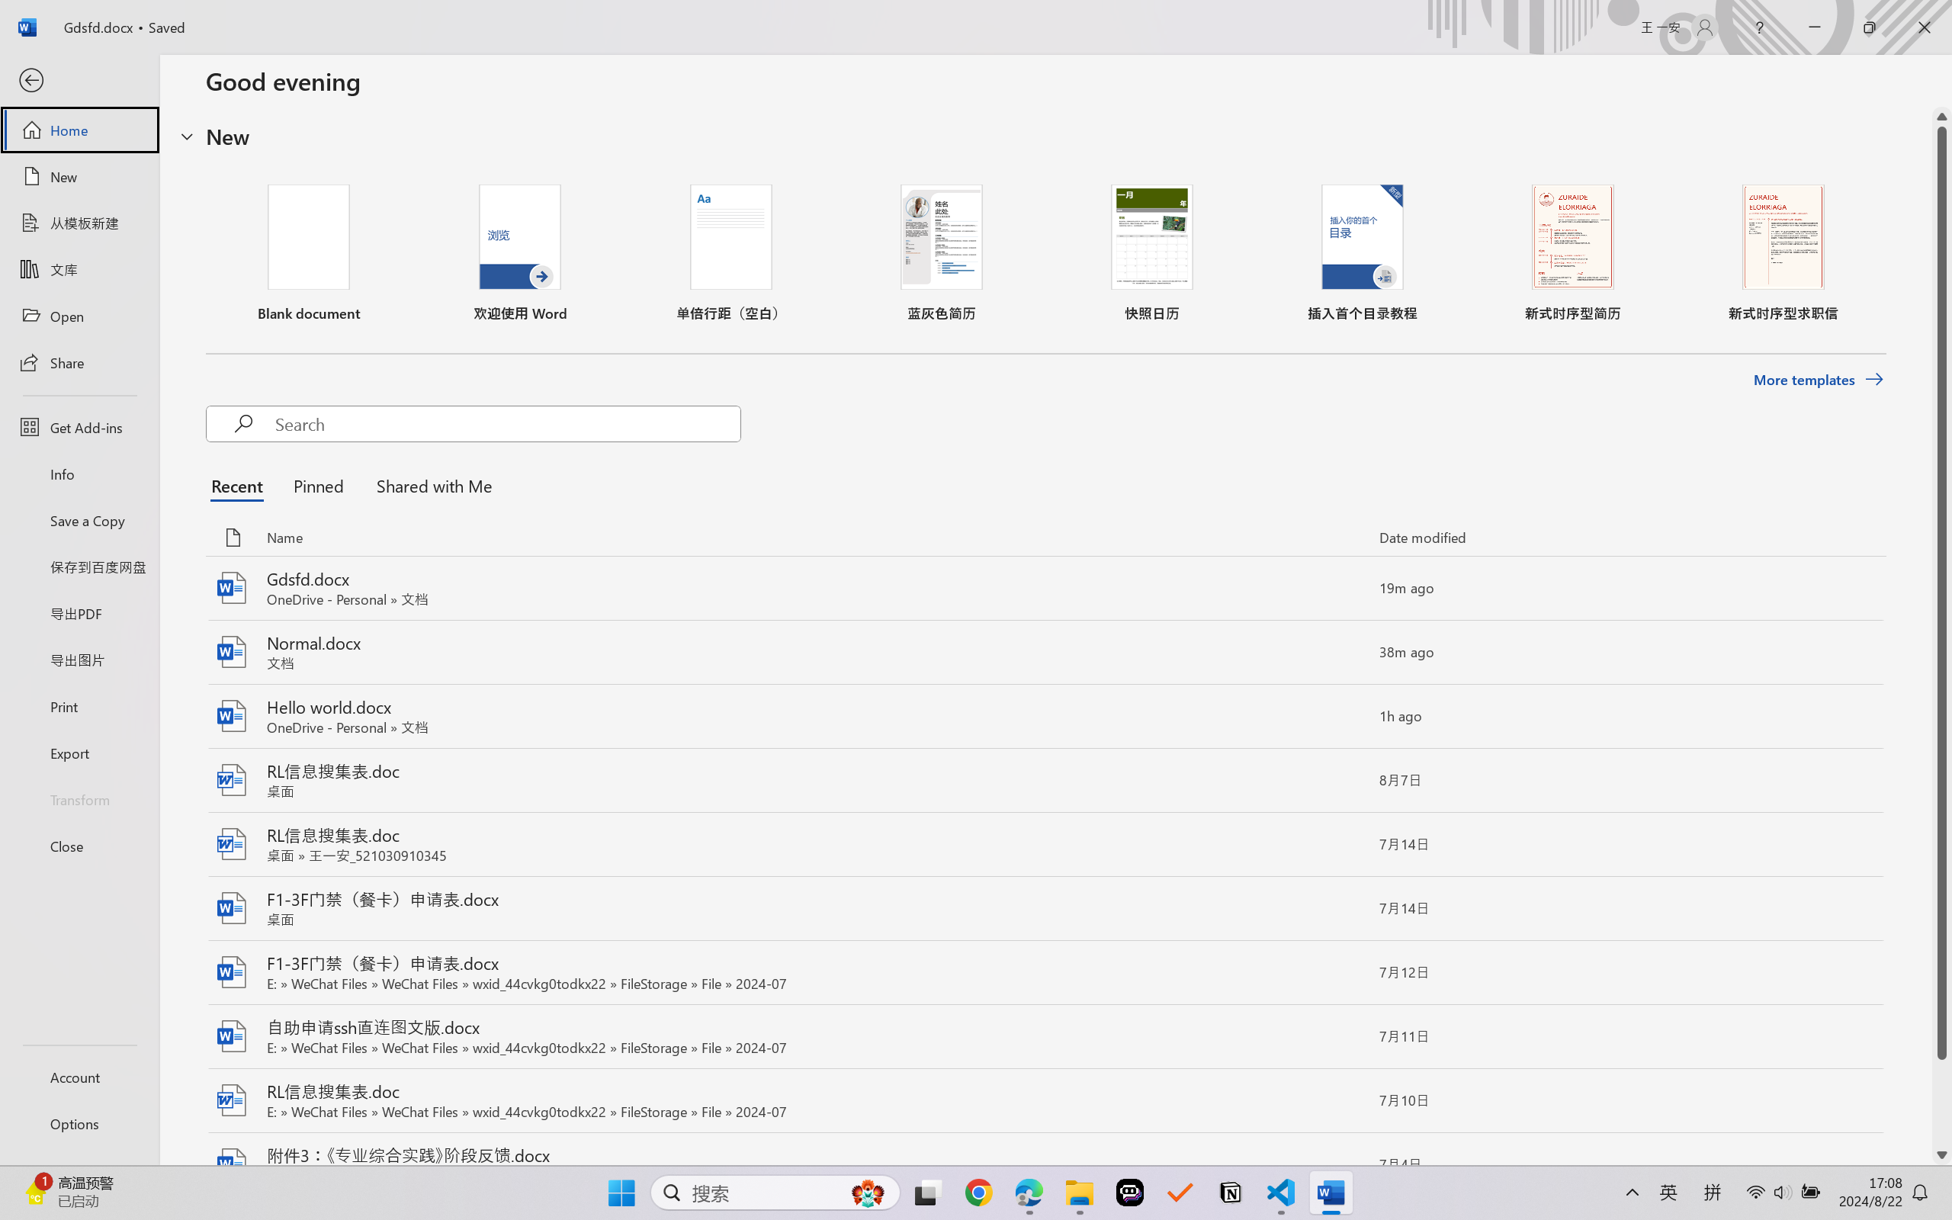  What do you see at coordinates (79, 799) in the screenshot?
I see `Transform` at bounding box center [79, 799].